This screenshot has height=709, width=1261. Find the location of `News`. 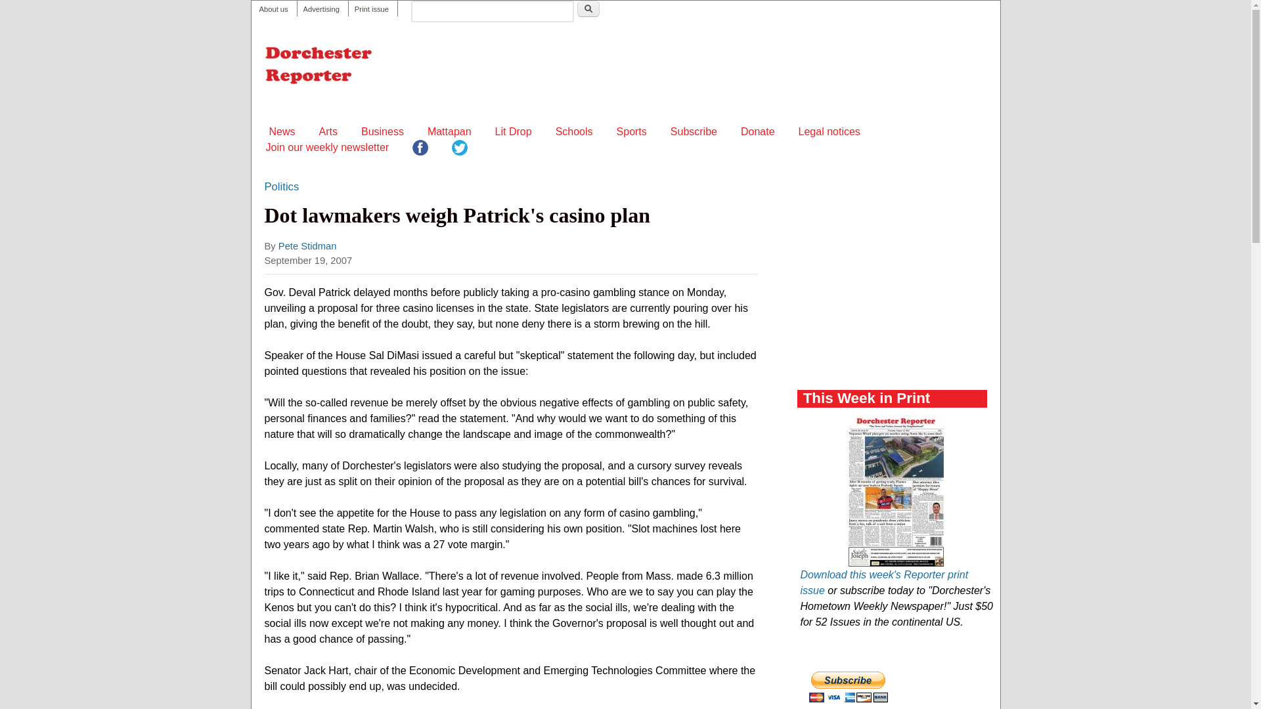

News is located at coordinates (282, 131).